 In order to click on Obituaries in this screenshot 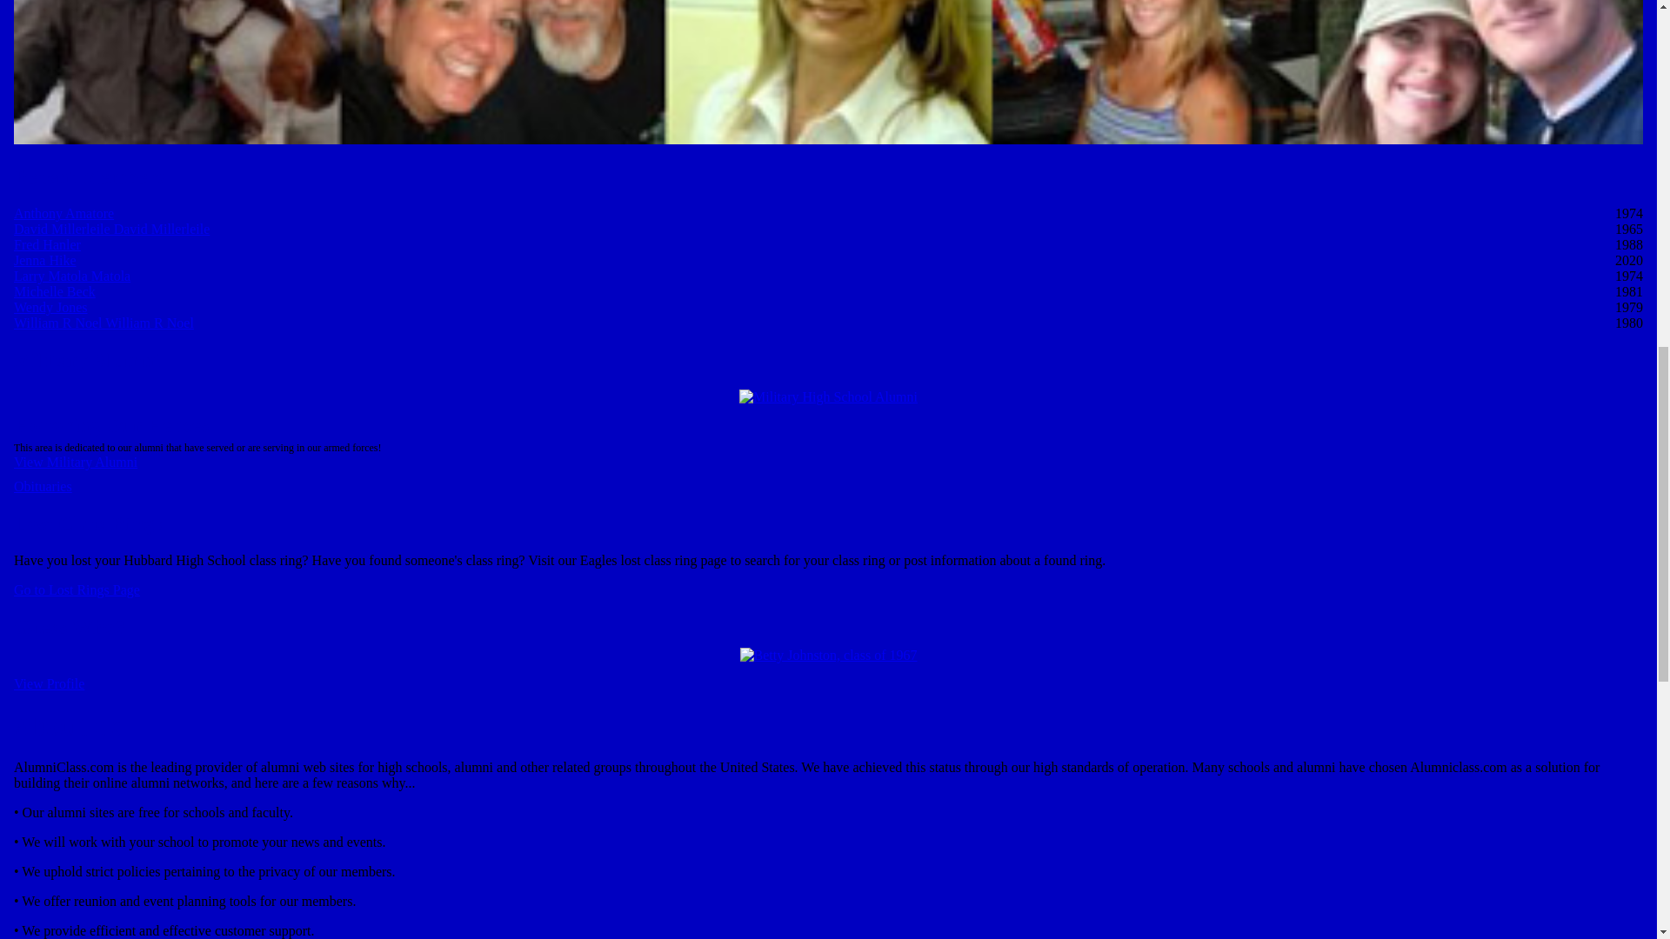, I will do `click(42, 486)`.